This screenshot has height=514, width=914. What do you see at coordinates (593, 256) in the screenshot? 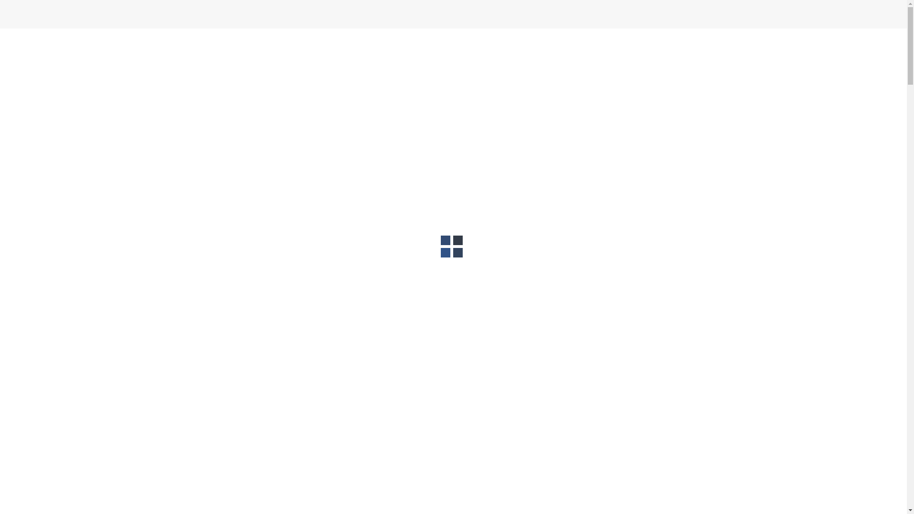
I see `Share on Twitter` at bounding box center [593, 256].